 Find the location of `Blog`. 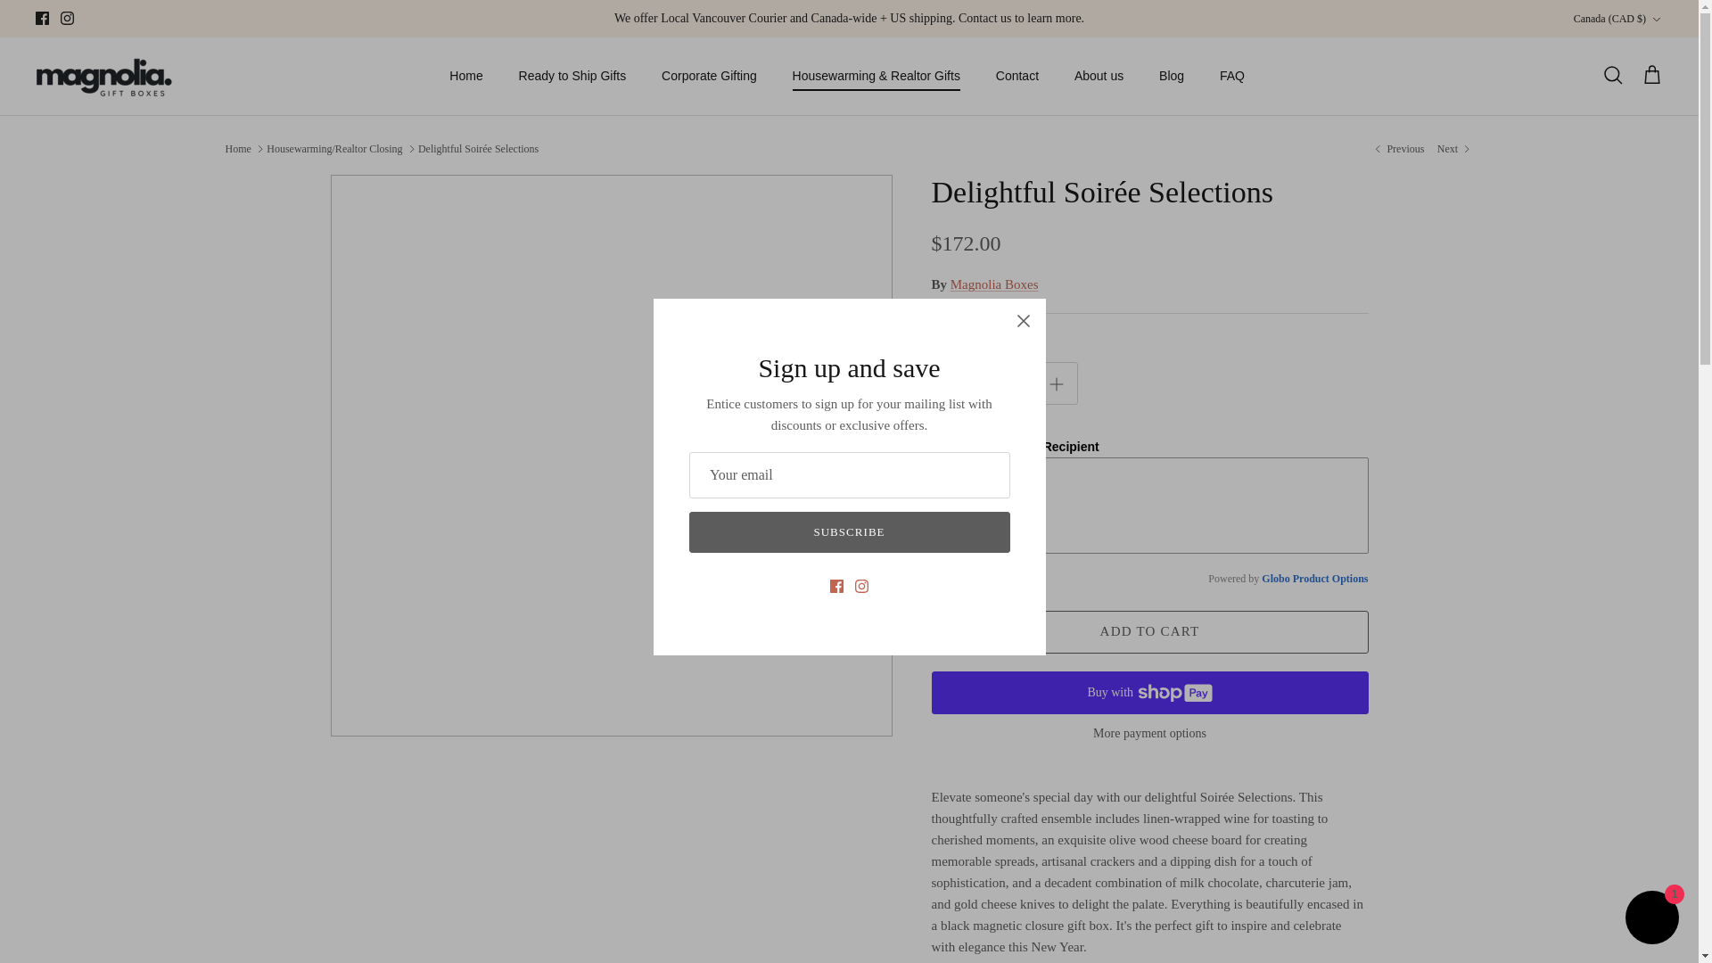

Blog is located at coordinates (1172, 75).